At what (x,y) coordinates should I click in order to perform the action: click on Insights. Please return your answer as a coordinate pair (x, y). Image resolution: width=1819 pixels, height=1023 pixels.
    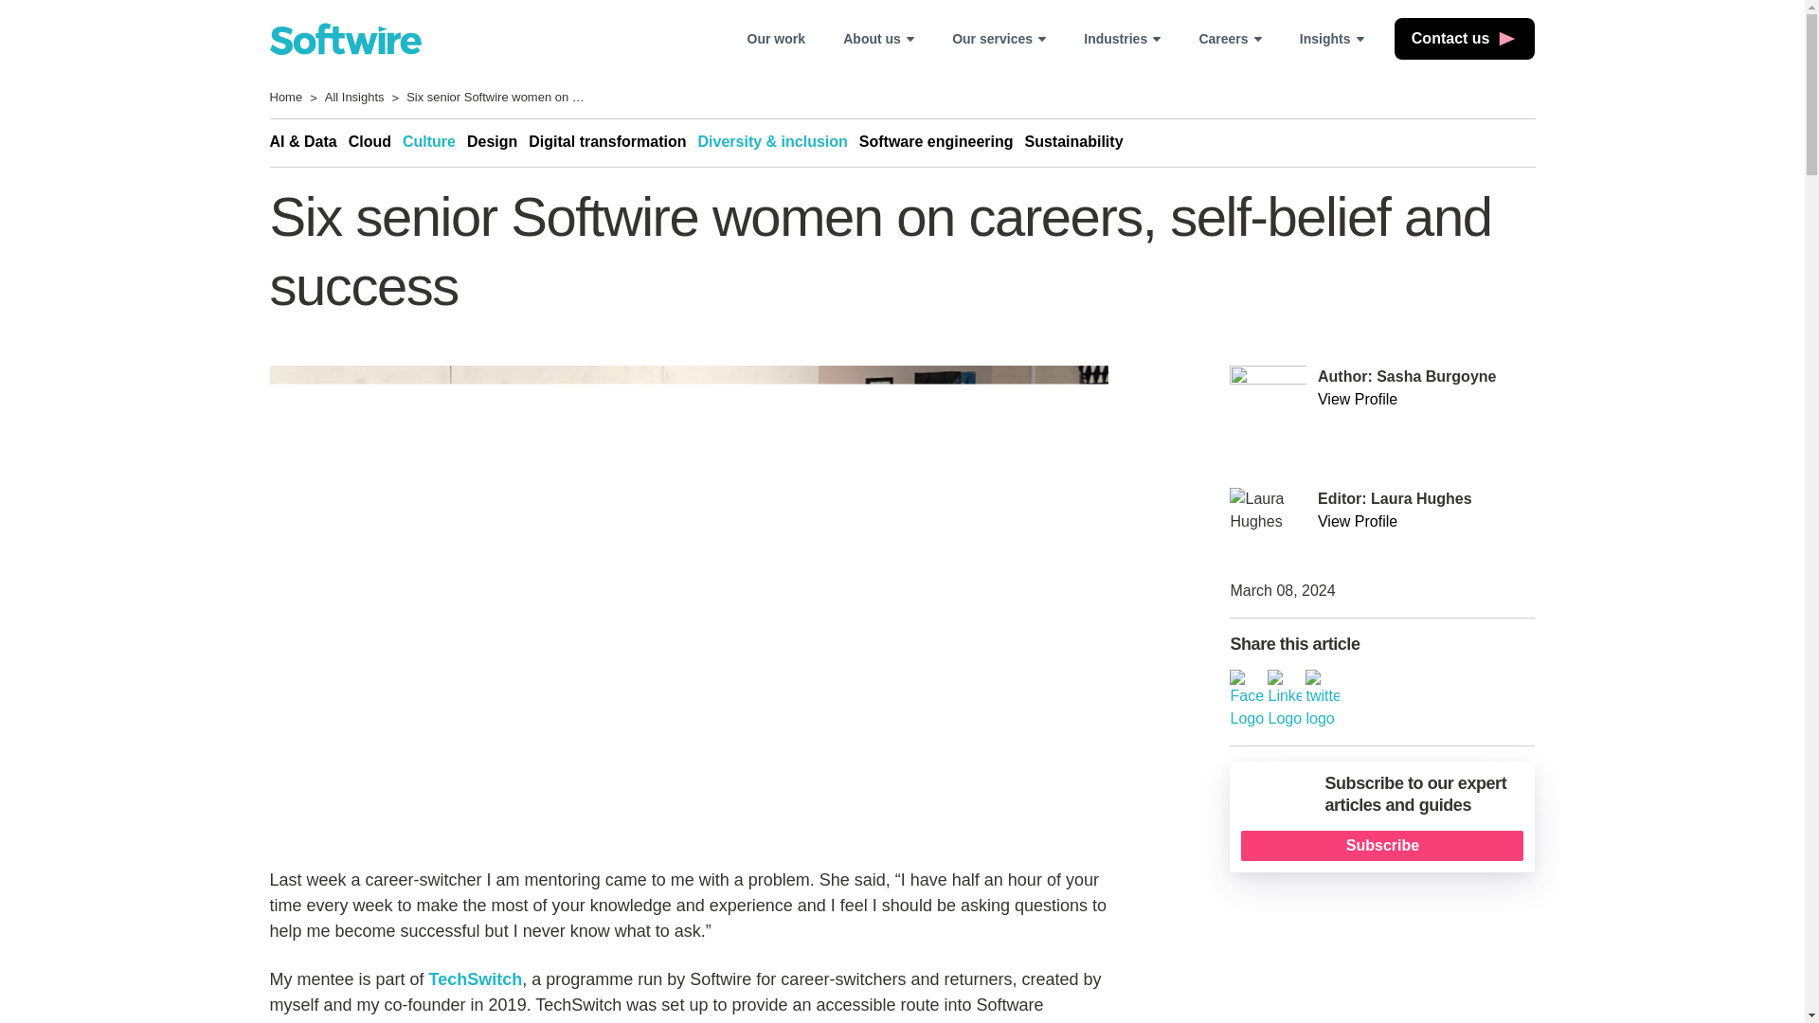
    Looking at the image, I should click on (1331, 38).